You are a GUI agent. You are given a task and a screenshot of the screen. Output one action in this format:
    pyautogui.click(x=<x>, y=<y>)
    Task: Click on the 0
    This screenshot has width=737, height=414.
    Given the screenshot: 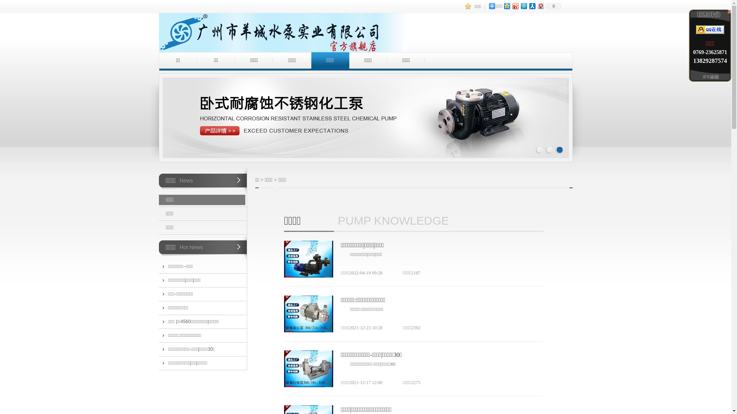 What is the action you would take?
    pyautogui.click(x=553, y=6)
    